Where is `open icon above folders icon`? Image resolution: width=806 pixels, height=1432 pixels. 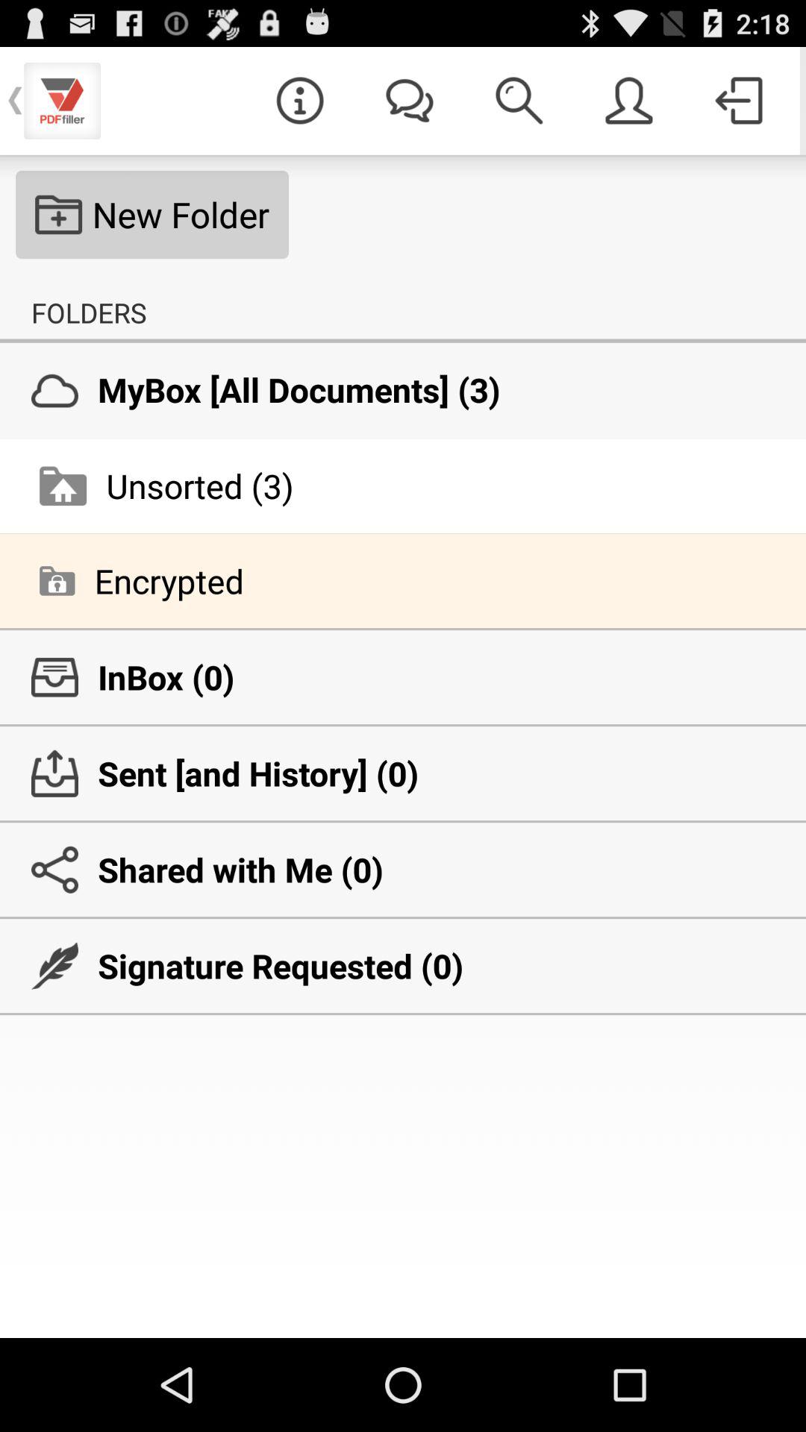
open icon above folders icon is located at coordinates (152, 215).